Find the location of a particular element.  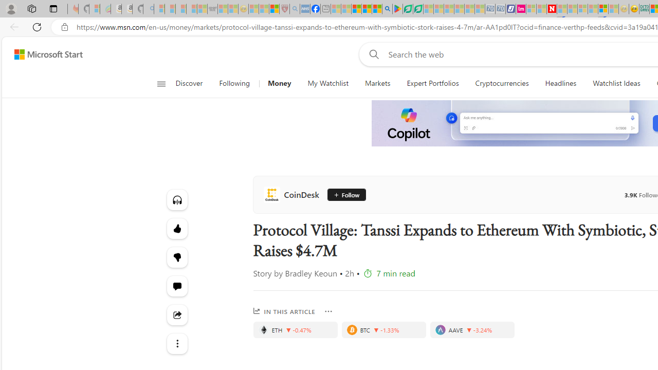

Microsoft Word - consumer-privacy address update 2.2021 is located at coordinates (418, 9).